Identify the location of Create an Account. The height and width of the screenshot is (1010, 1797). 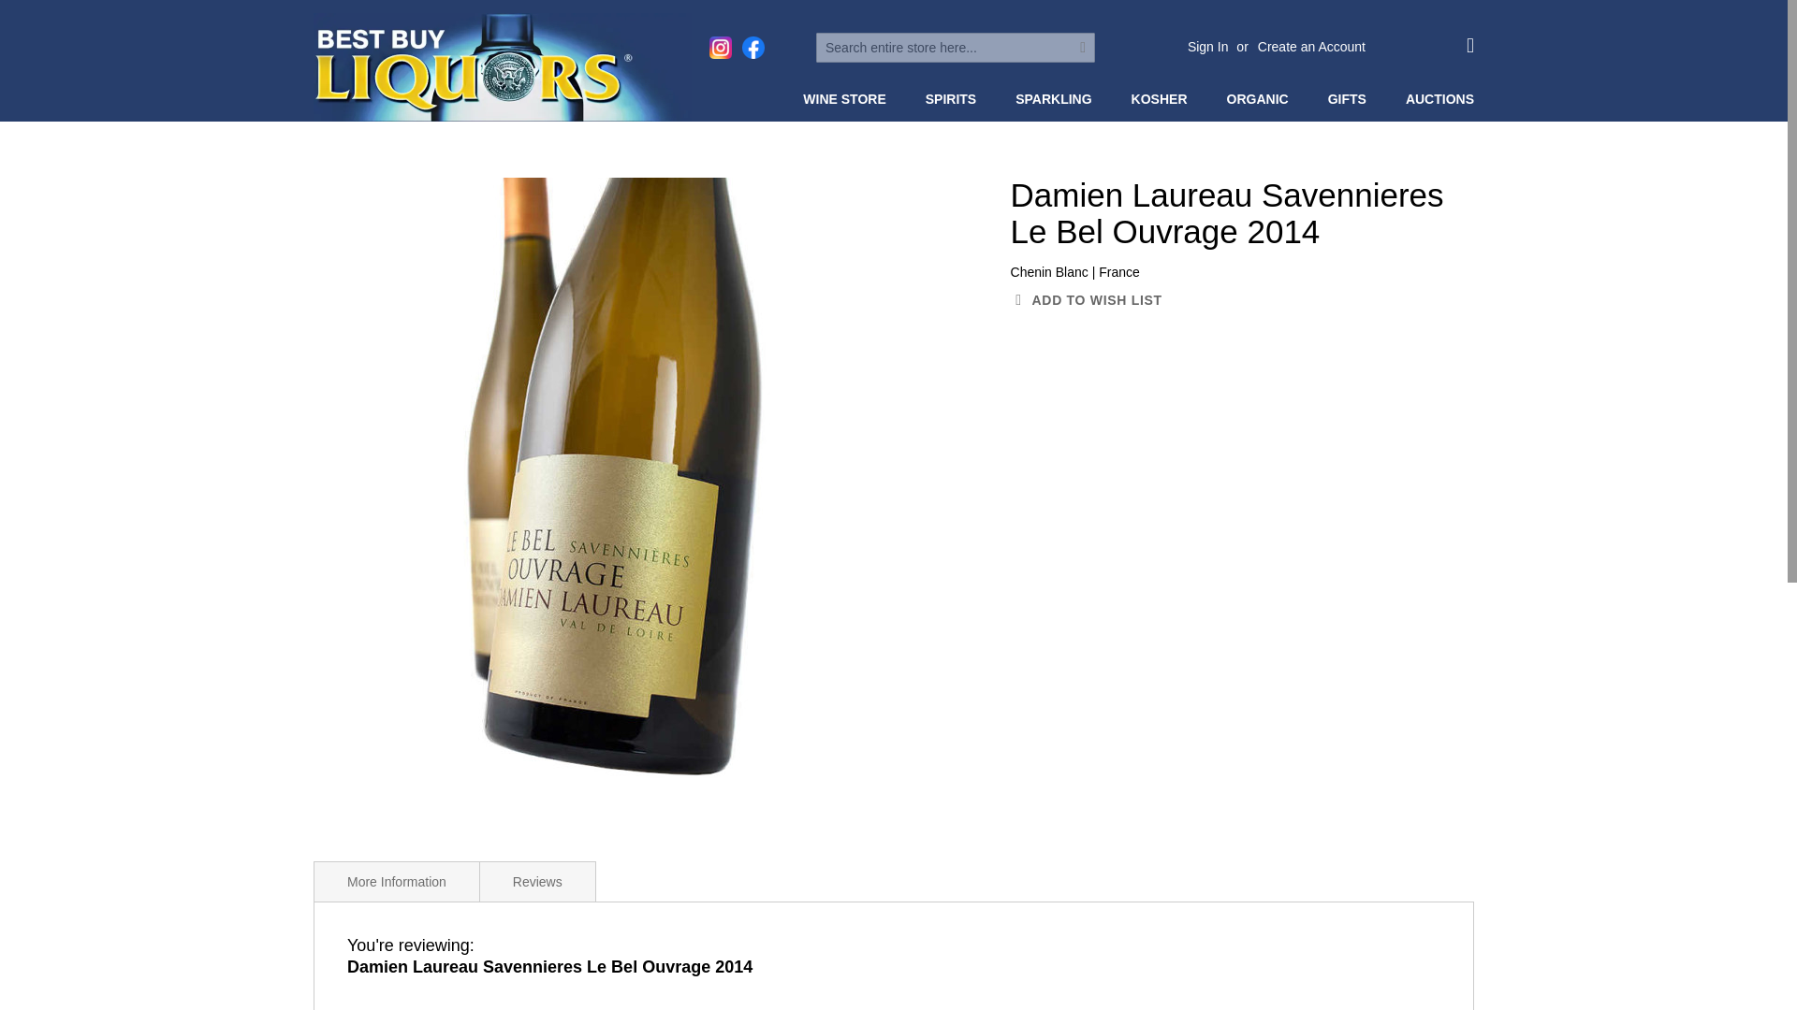
(1312, 47).